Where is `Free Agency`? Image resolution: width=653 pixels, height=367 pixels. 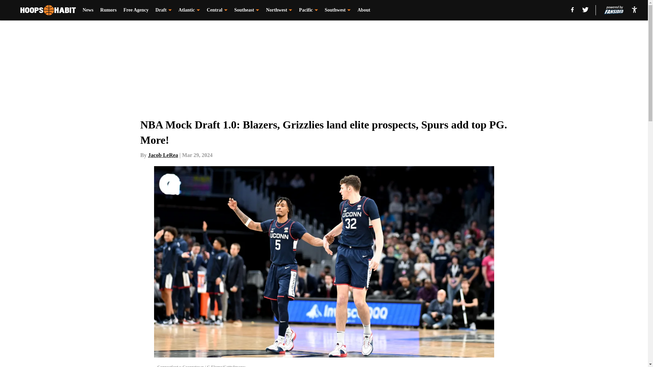
Free Agency is located at coordinates (136, 10).